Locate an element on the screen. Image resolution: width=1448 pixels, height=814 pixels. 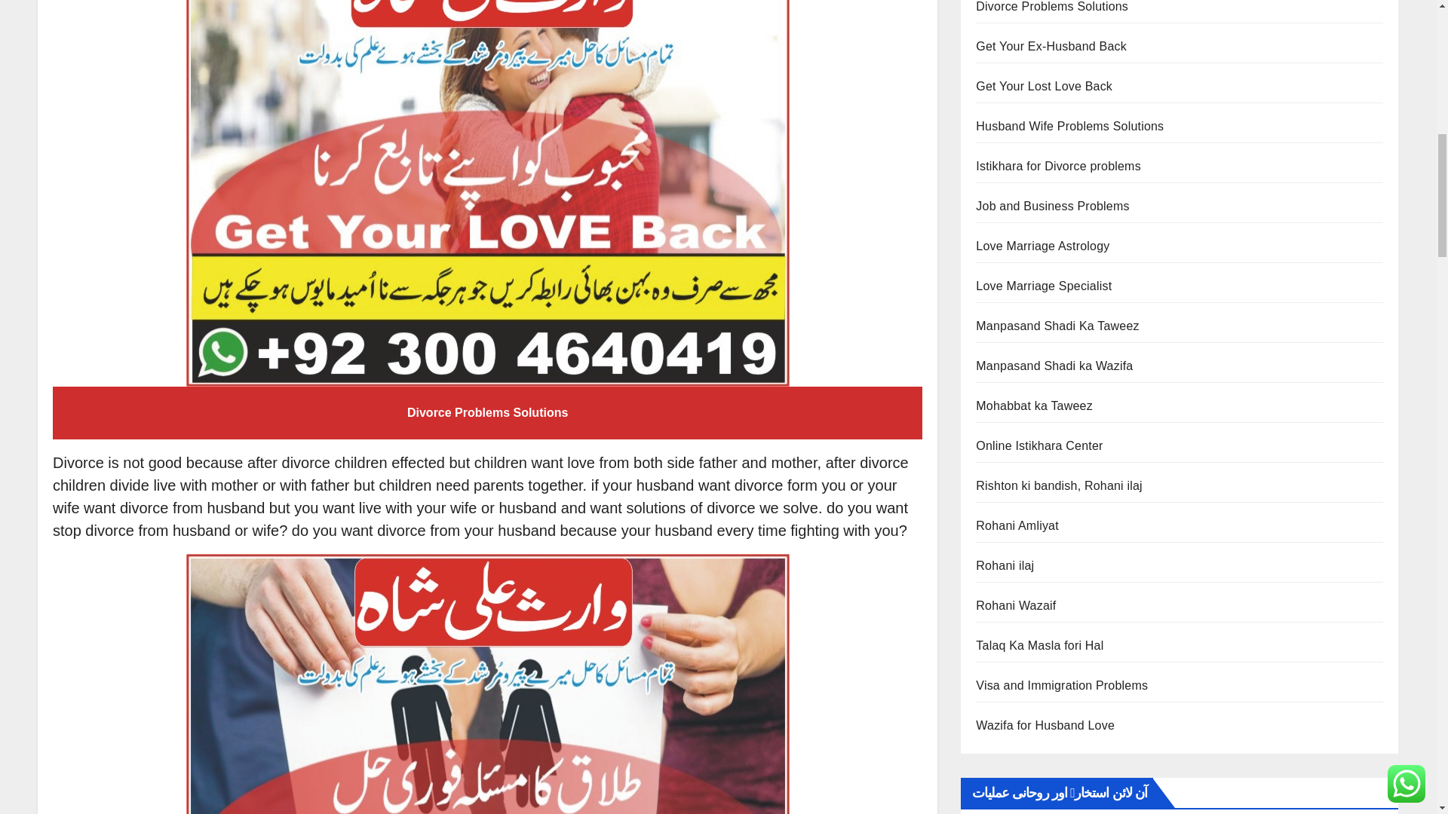
Rohani Wazaif is located at coordinates (1015, 605).